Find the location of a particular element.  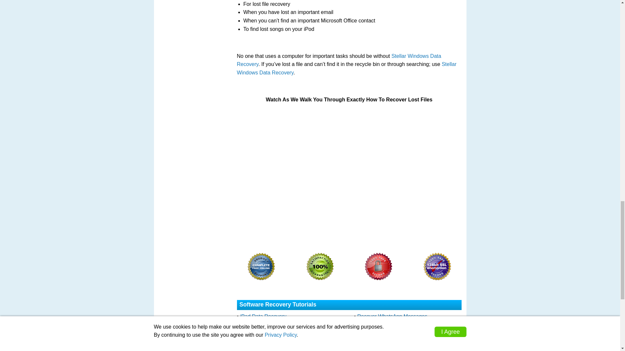

Stellar Windows Data Recovery is located at coordinates (347, 68).